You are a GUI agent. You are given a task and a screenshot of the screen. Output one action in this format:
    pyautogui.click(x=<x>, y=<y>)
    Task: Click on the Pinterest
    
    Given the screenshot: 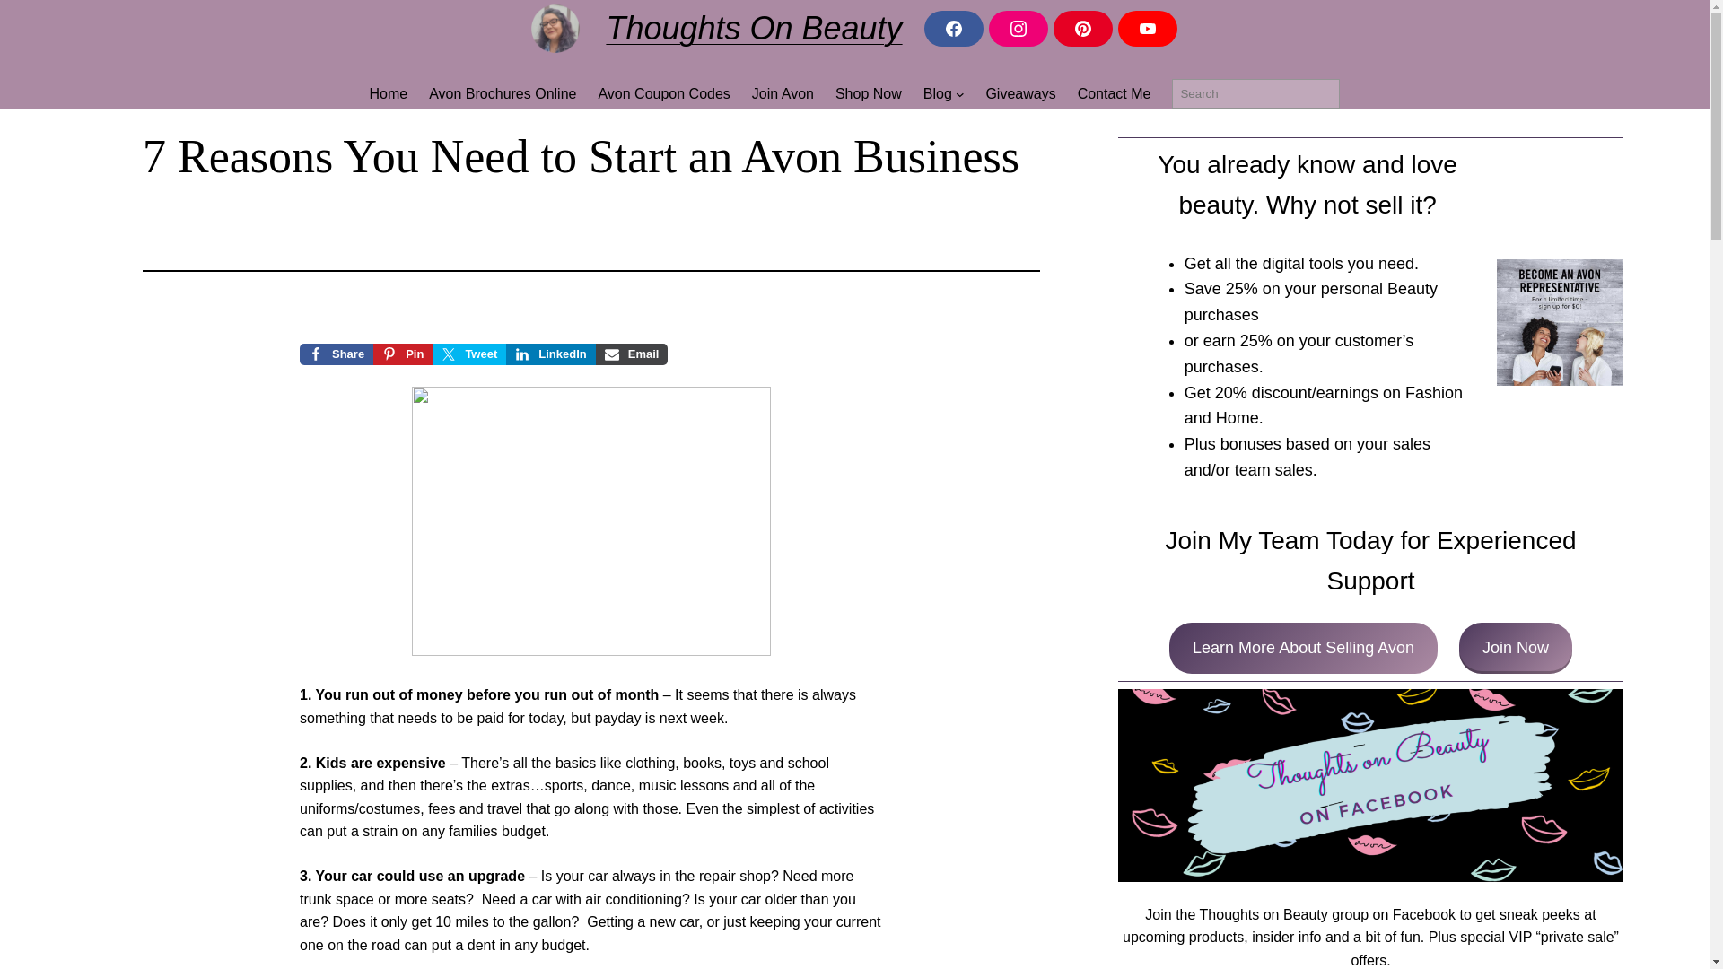 What is the action you would take?
    pyautogui.click(x=1082, y=28)
    